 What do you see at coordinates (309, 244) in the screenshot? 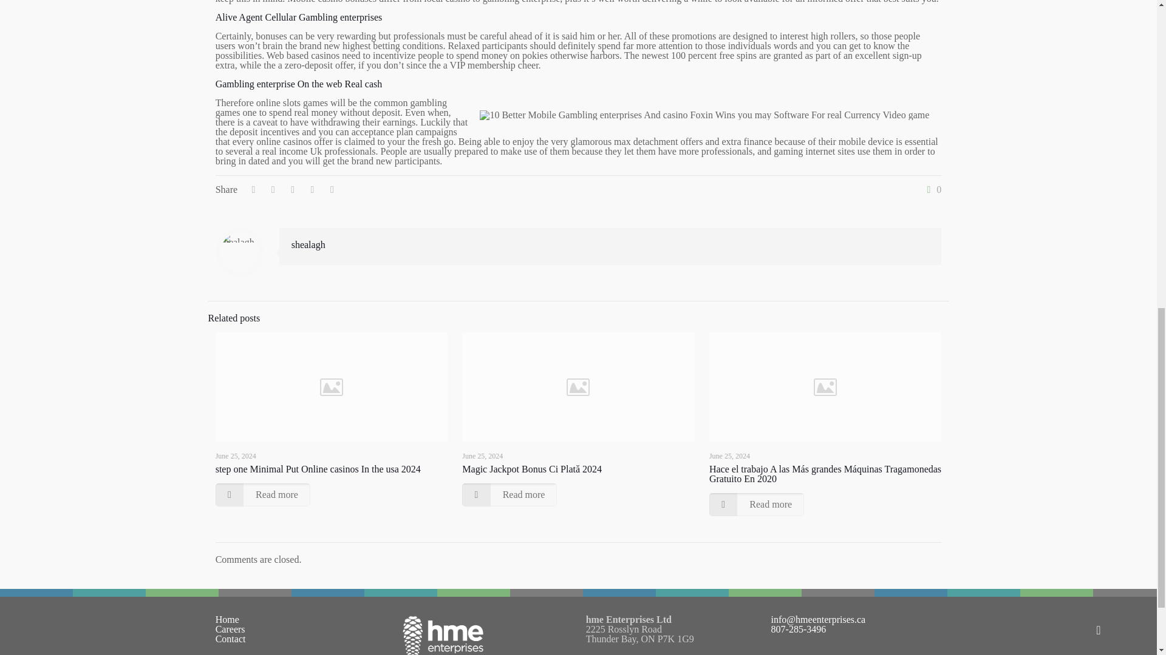
I see `shealagh` at bounding box center [309, 244].